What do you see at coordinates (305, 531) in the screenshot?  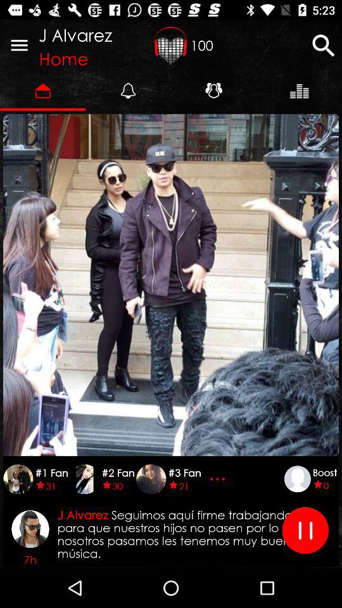 I see `pause` at bounding box center [305, 531].